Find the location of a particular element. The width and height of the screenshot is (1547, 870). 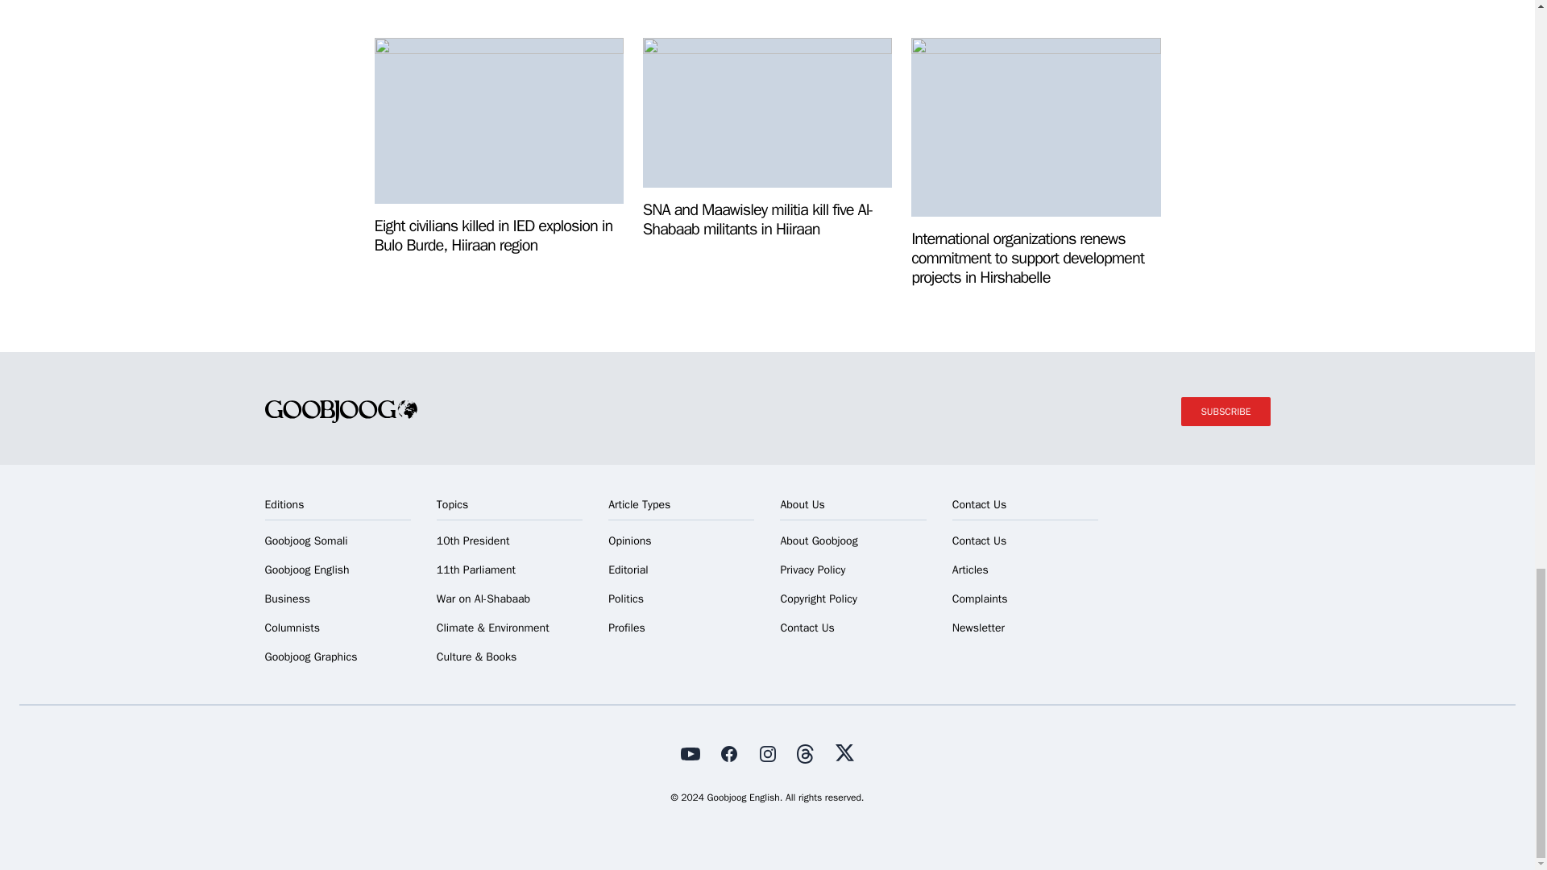

Goobjoog English is located at coordinates (337, 570).